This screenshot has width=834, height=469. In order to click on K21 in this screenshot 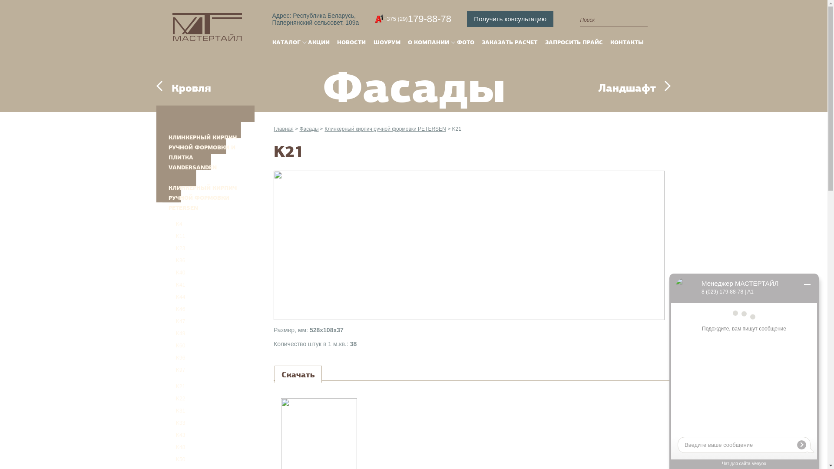, I will do `click(208, 386)`.